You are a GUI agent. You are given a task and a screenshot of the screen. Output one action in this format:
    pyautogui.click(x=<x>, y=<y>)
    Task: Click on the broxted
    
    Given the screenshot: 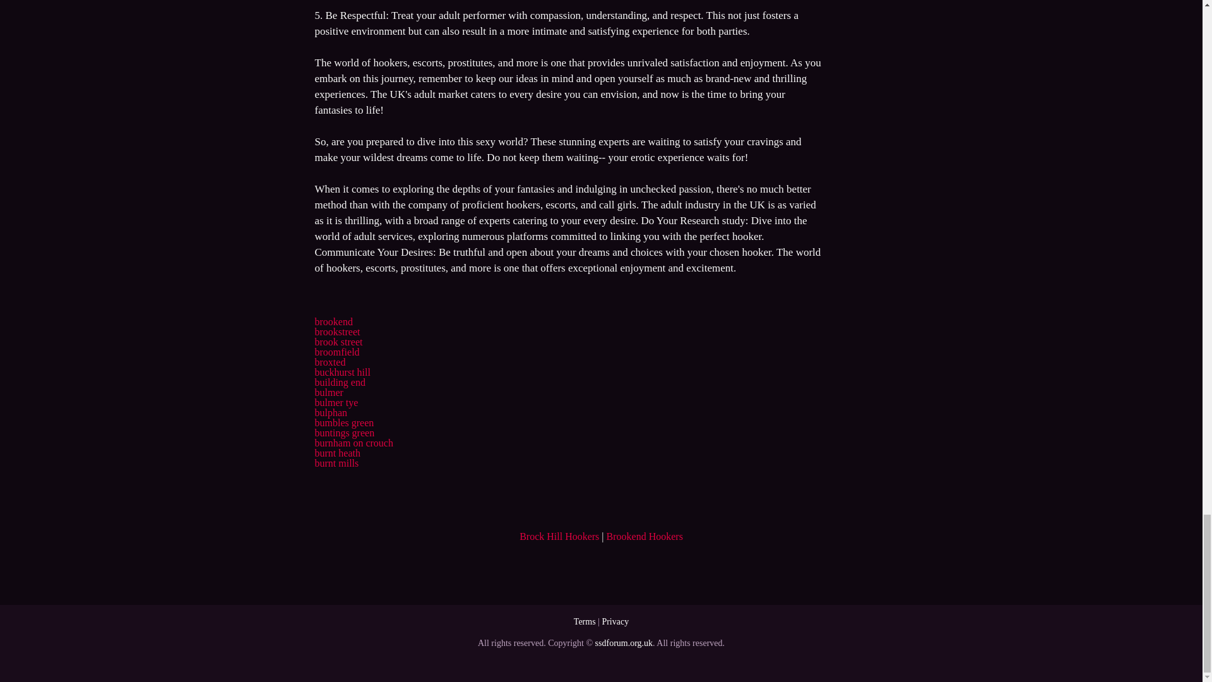 What is the action you would take?
    pyautogui.click(x=330, y=362)
    